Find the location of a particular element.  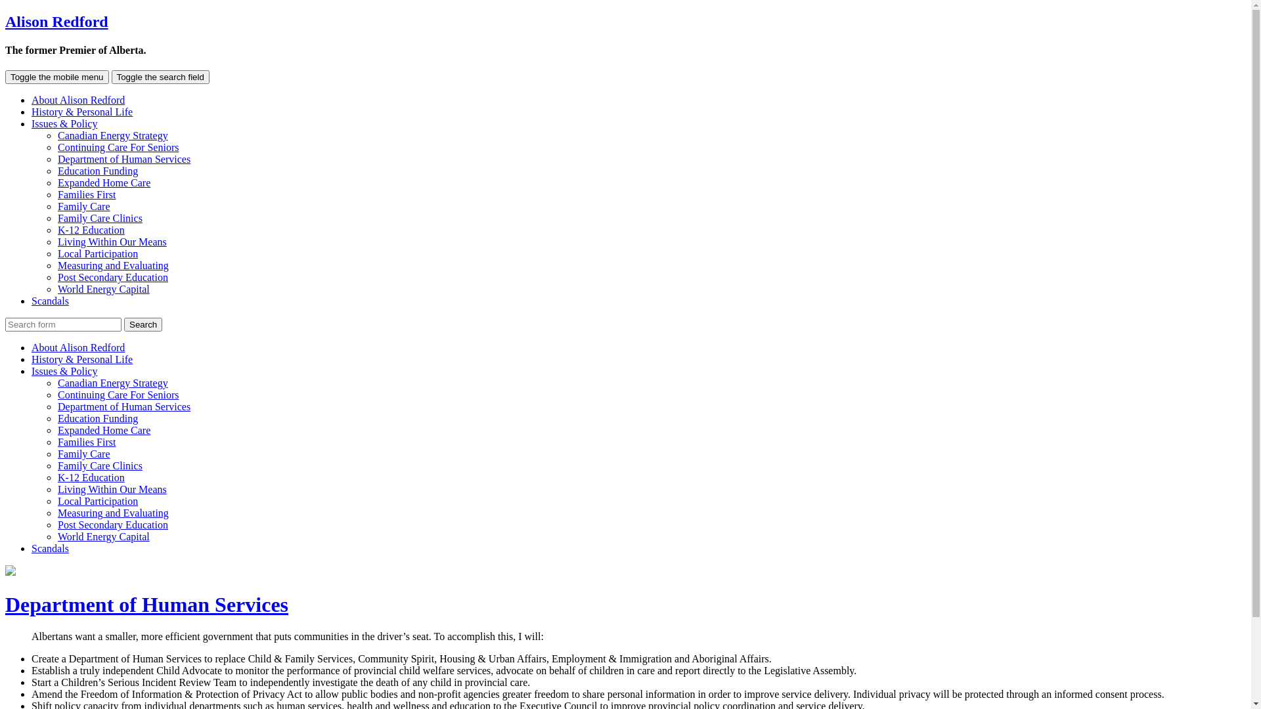

Department of Human Services is located at coordinates (147, 605).